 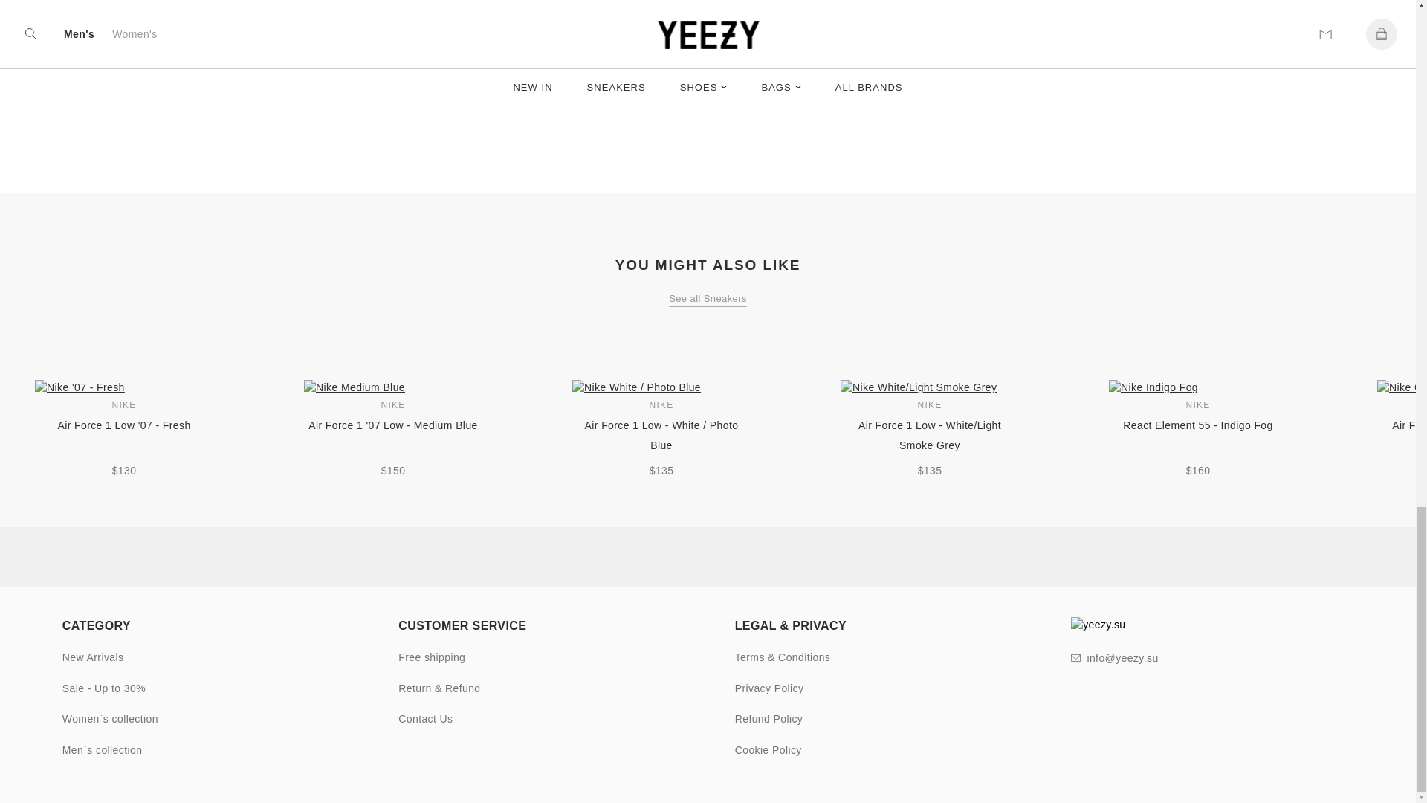 What do you see at coordinates (123, 436) in the screenshot?
I see `Air Force 1 Low '07 - Fresh` at bounding box center [123, 436].